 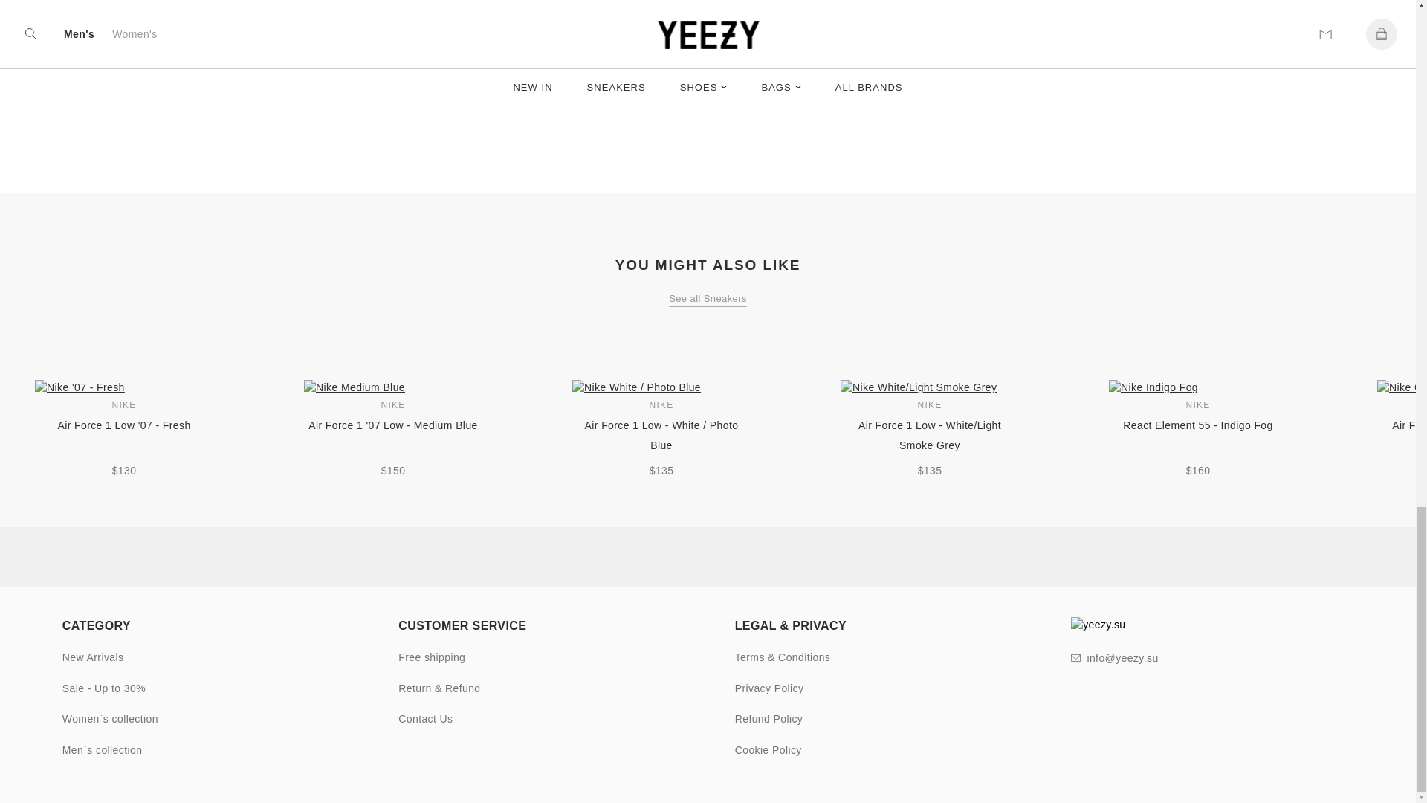 What do you see at coordinates (123, 436) in the screenshot?
I see `Air Force 1 Low '07 - Fresh` at bounding box center [123, 436].